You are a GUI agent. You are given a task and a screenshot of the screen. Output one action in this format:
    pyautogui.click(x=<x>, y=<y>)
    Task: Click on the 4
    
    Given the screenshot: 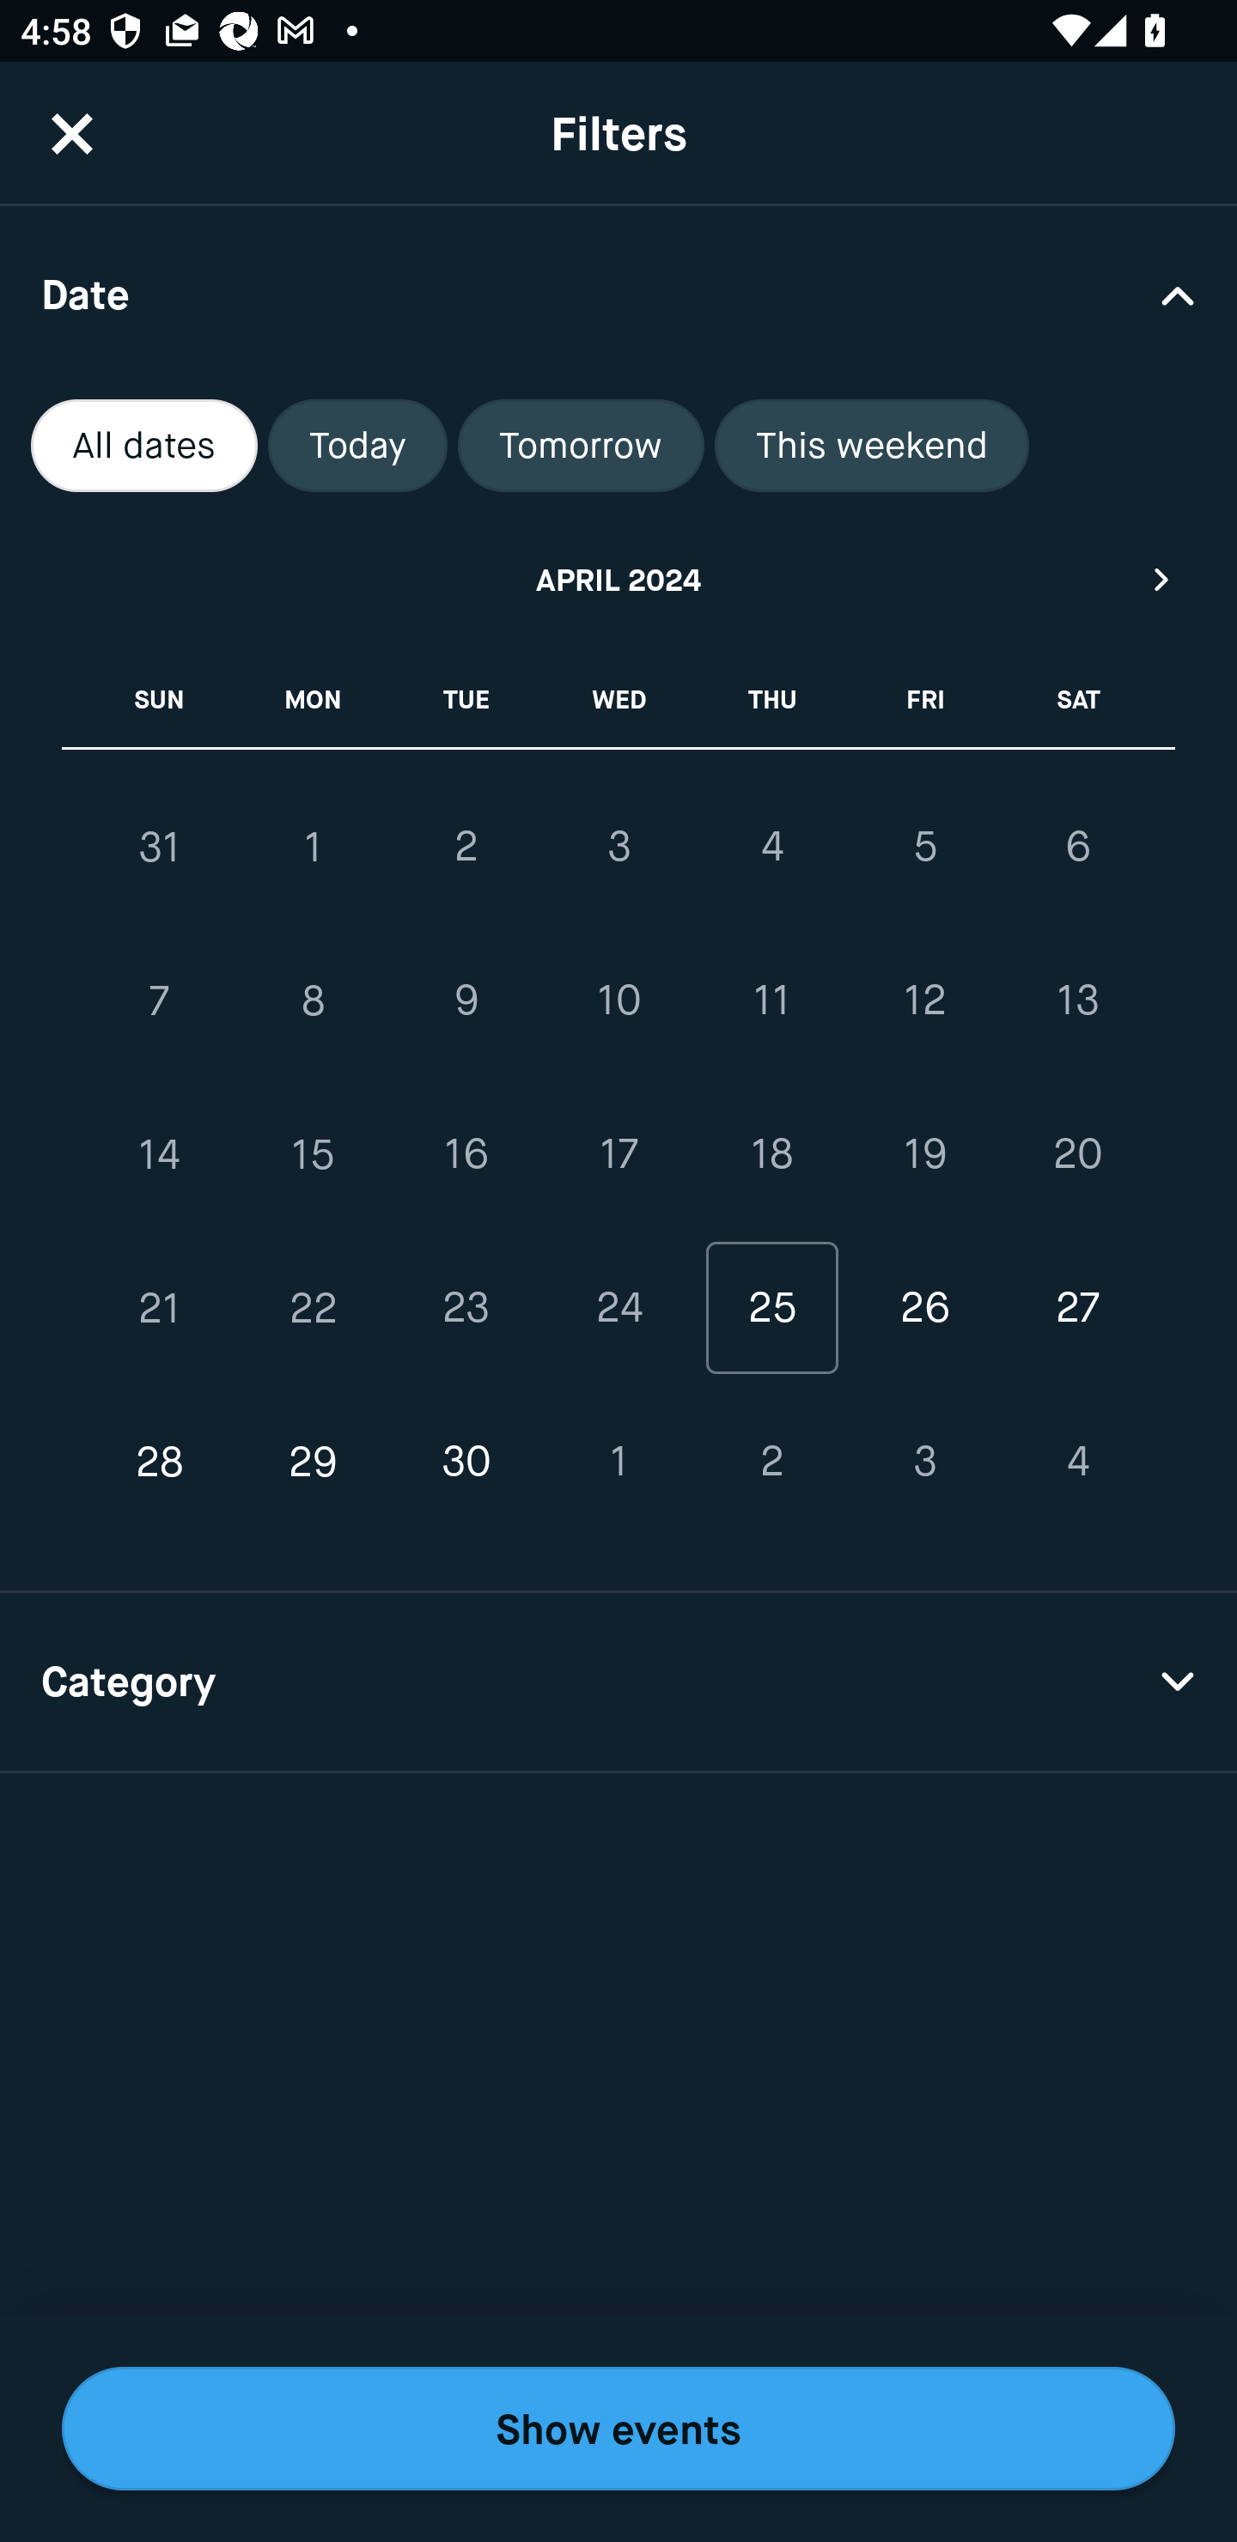 What is the action you would take?
    pyautogui.click(x=1077, y=1462)
    